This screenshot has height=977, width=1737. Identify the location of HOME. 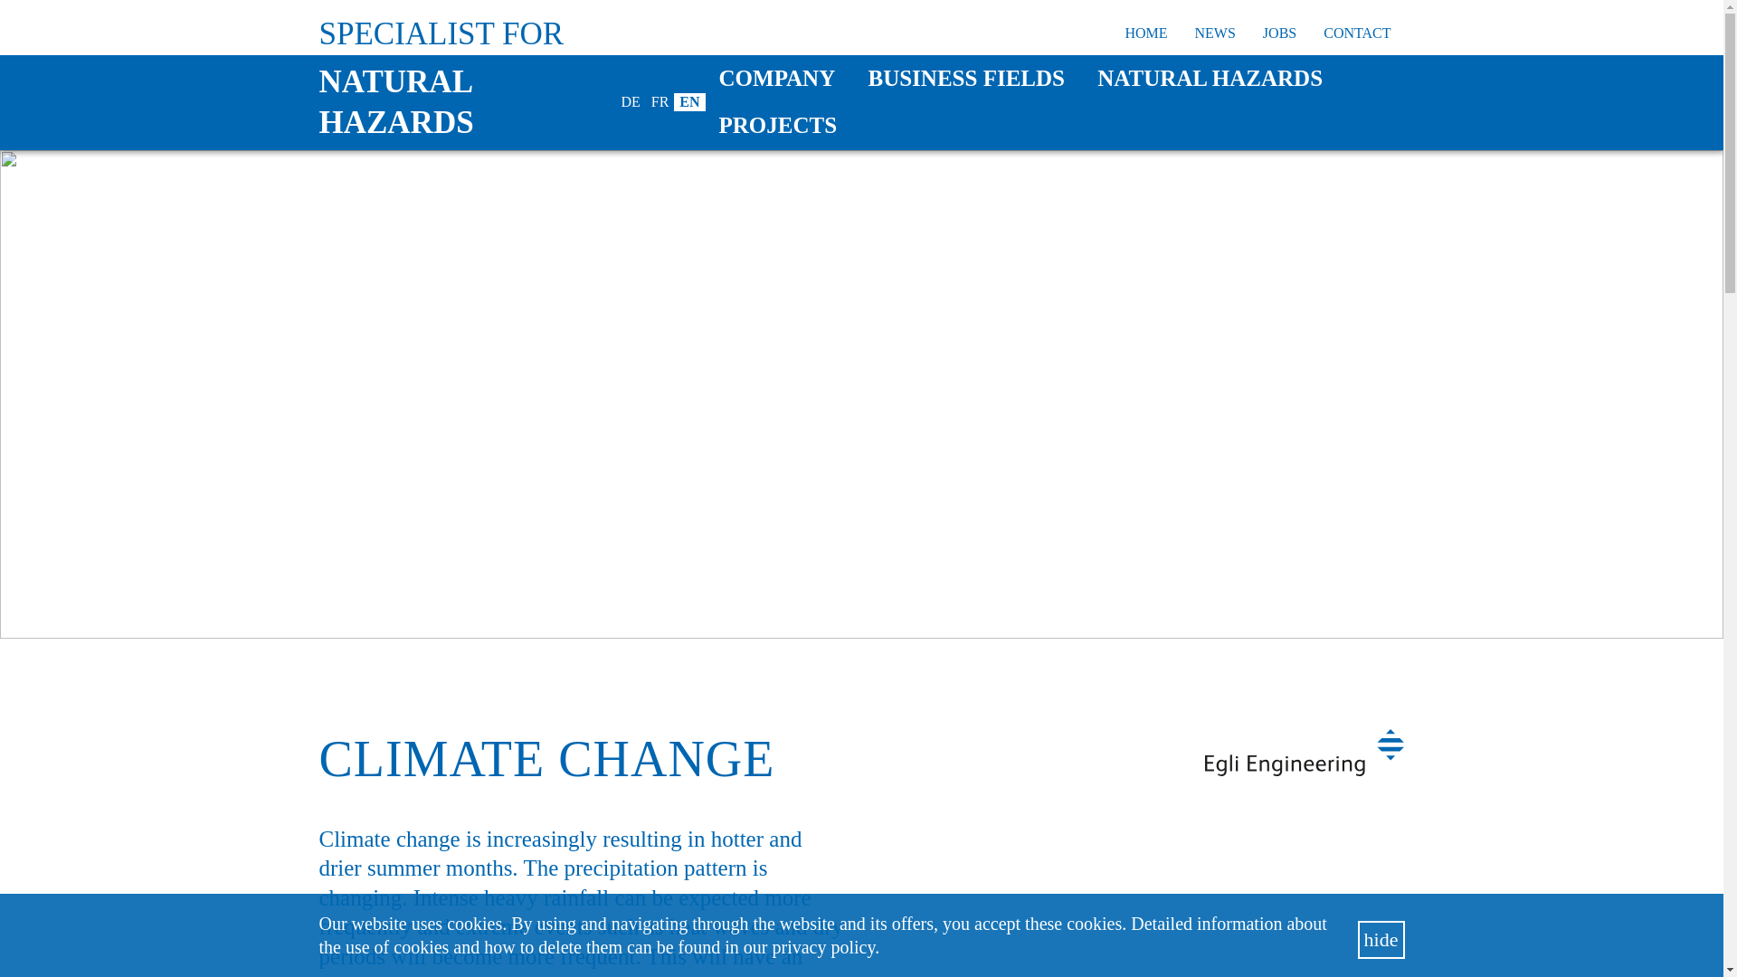
(1145, 34).